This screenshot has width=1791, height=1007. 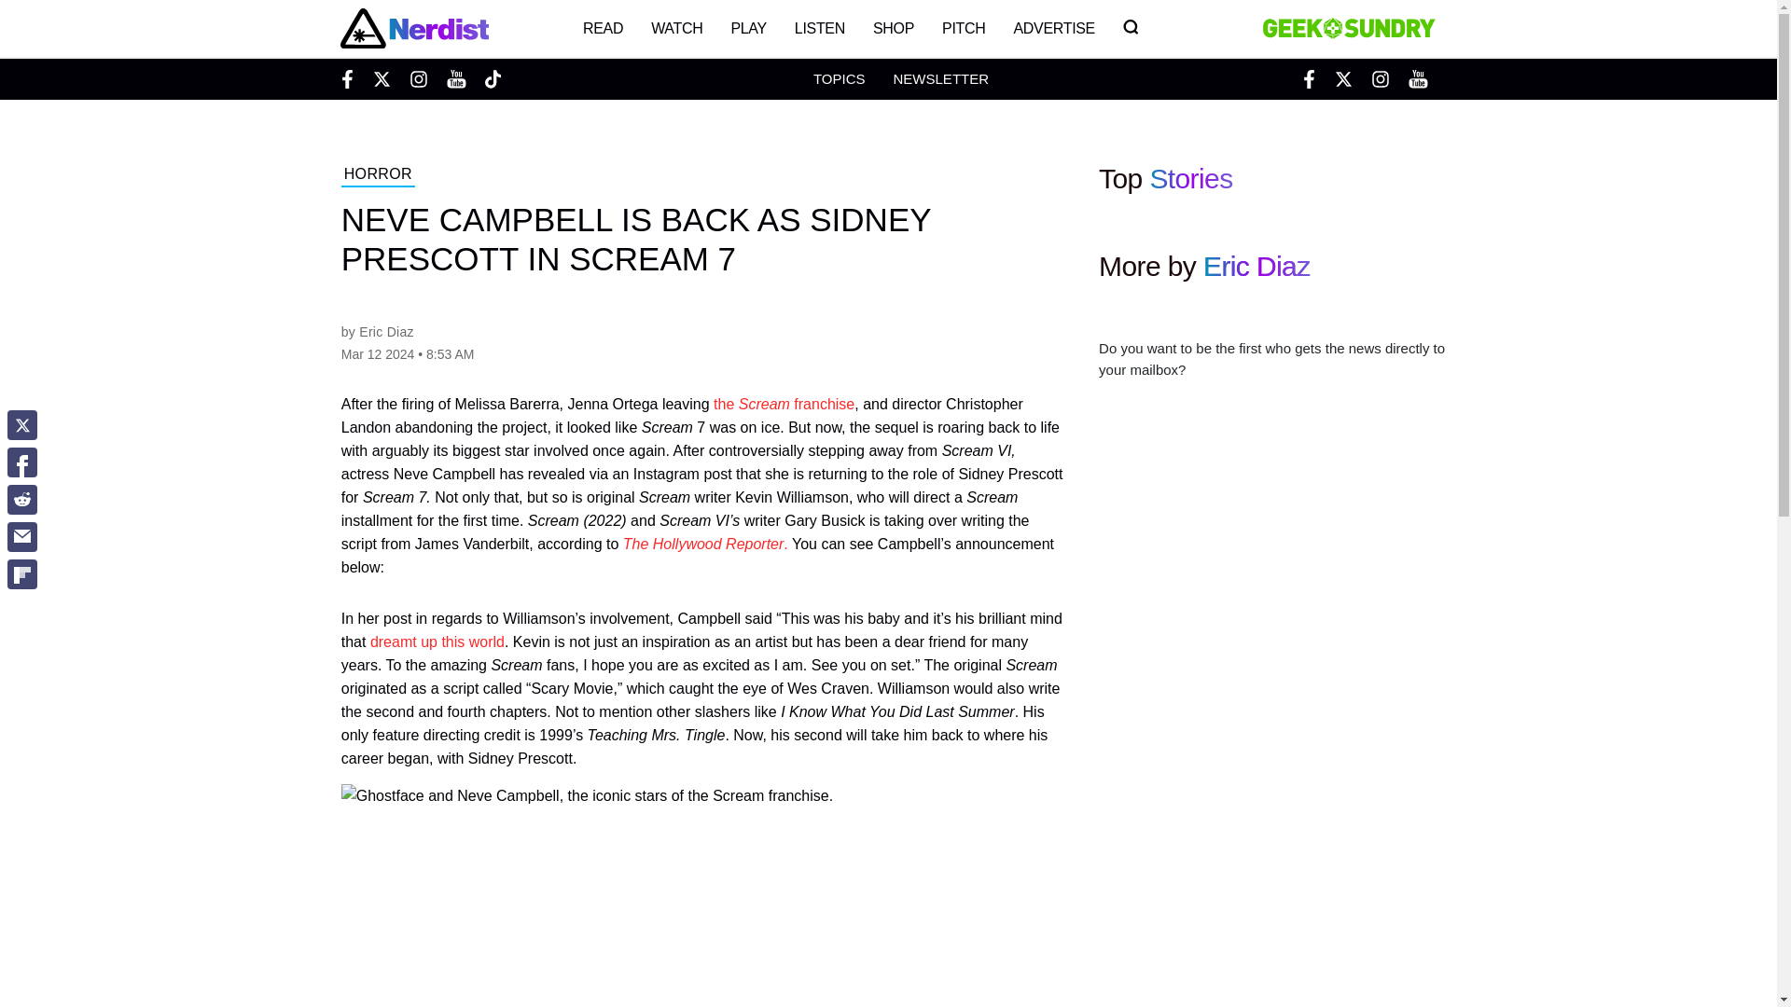 What do you see at coordinates (963, 28) in the screenshot?
I see `PITCH` at bounding box center [963, 28].